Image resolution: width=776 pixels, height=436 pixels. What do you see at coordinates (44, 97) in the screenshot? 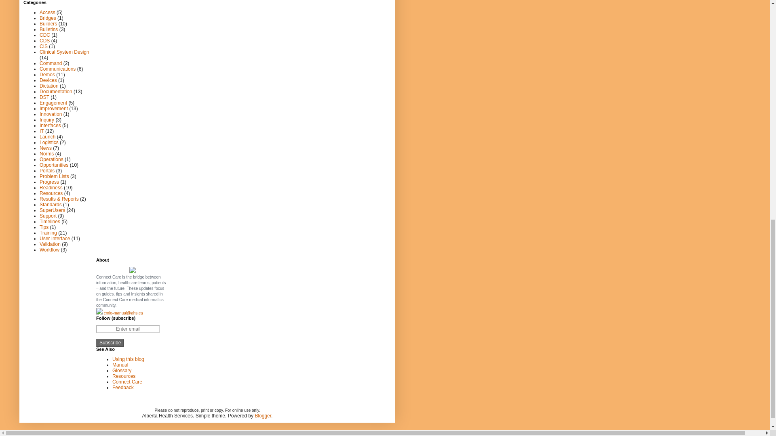
I see `DST` at bounding box center [44, 97].